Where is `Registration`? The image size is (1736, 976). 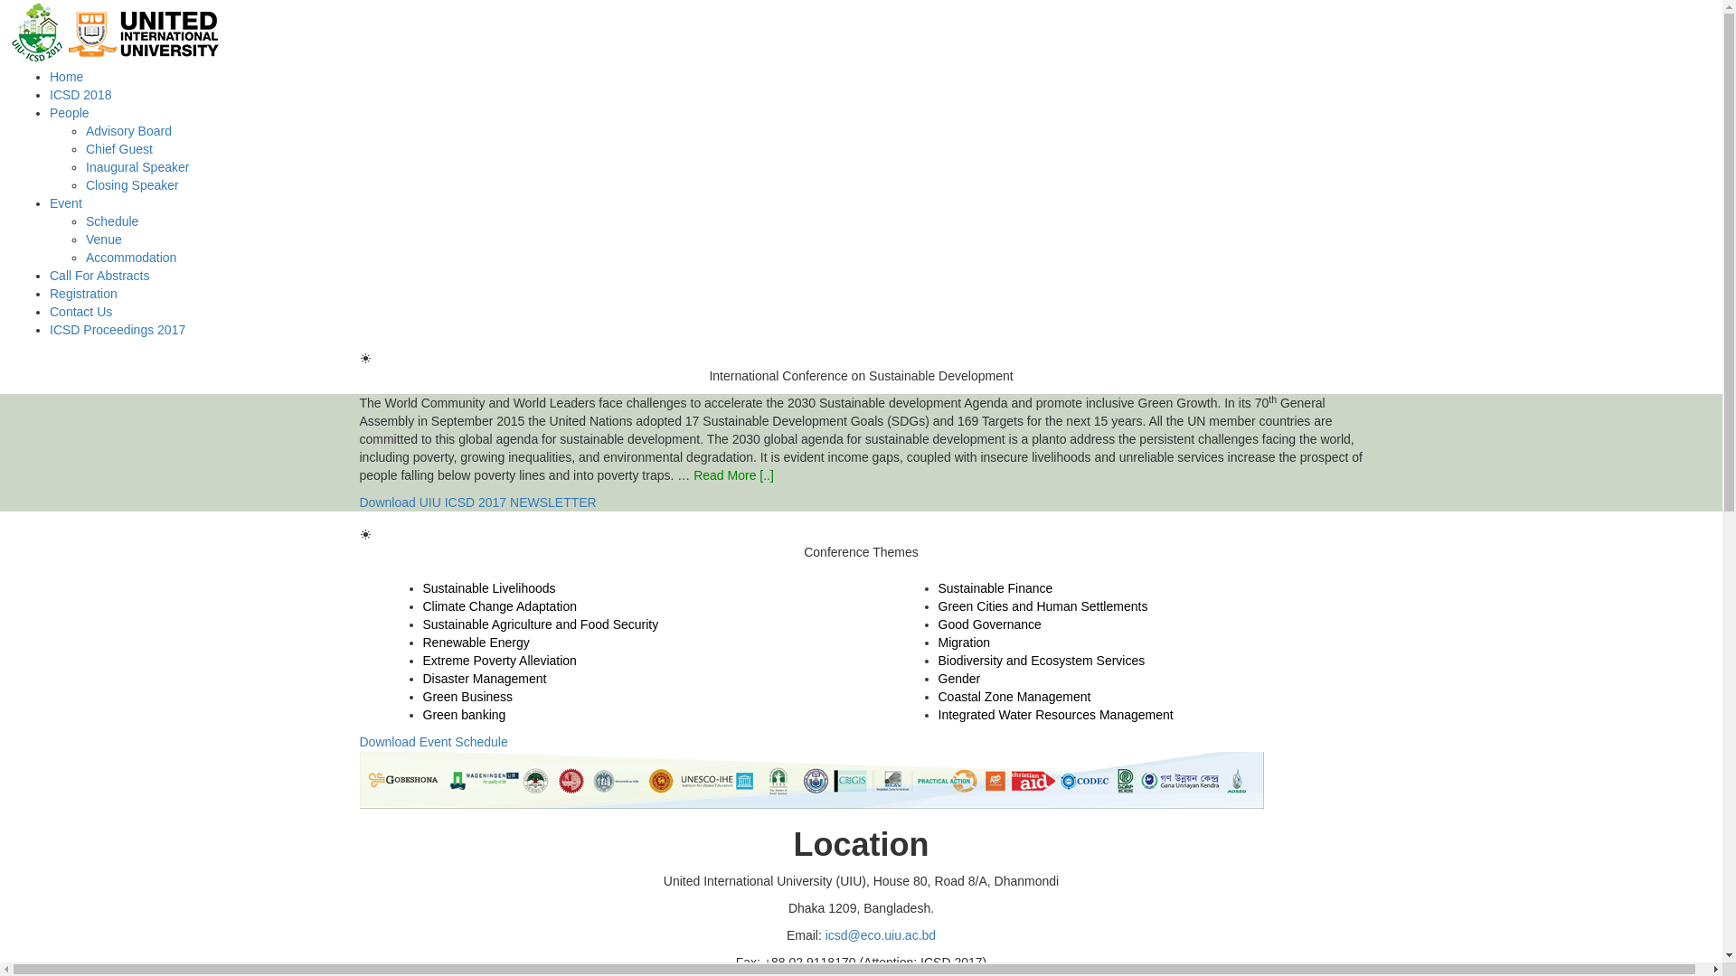 Registration is located at coordinates (83, 294).